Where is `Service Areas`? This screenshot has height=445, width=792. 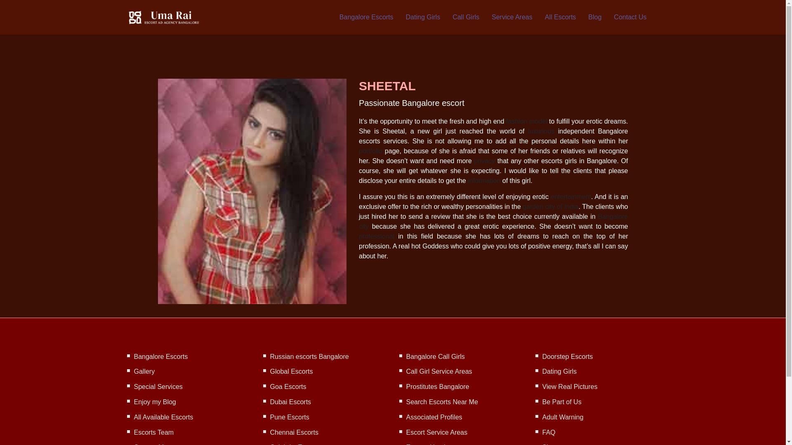 Service Areas is located at coordinates (512, 17).